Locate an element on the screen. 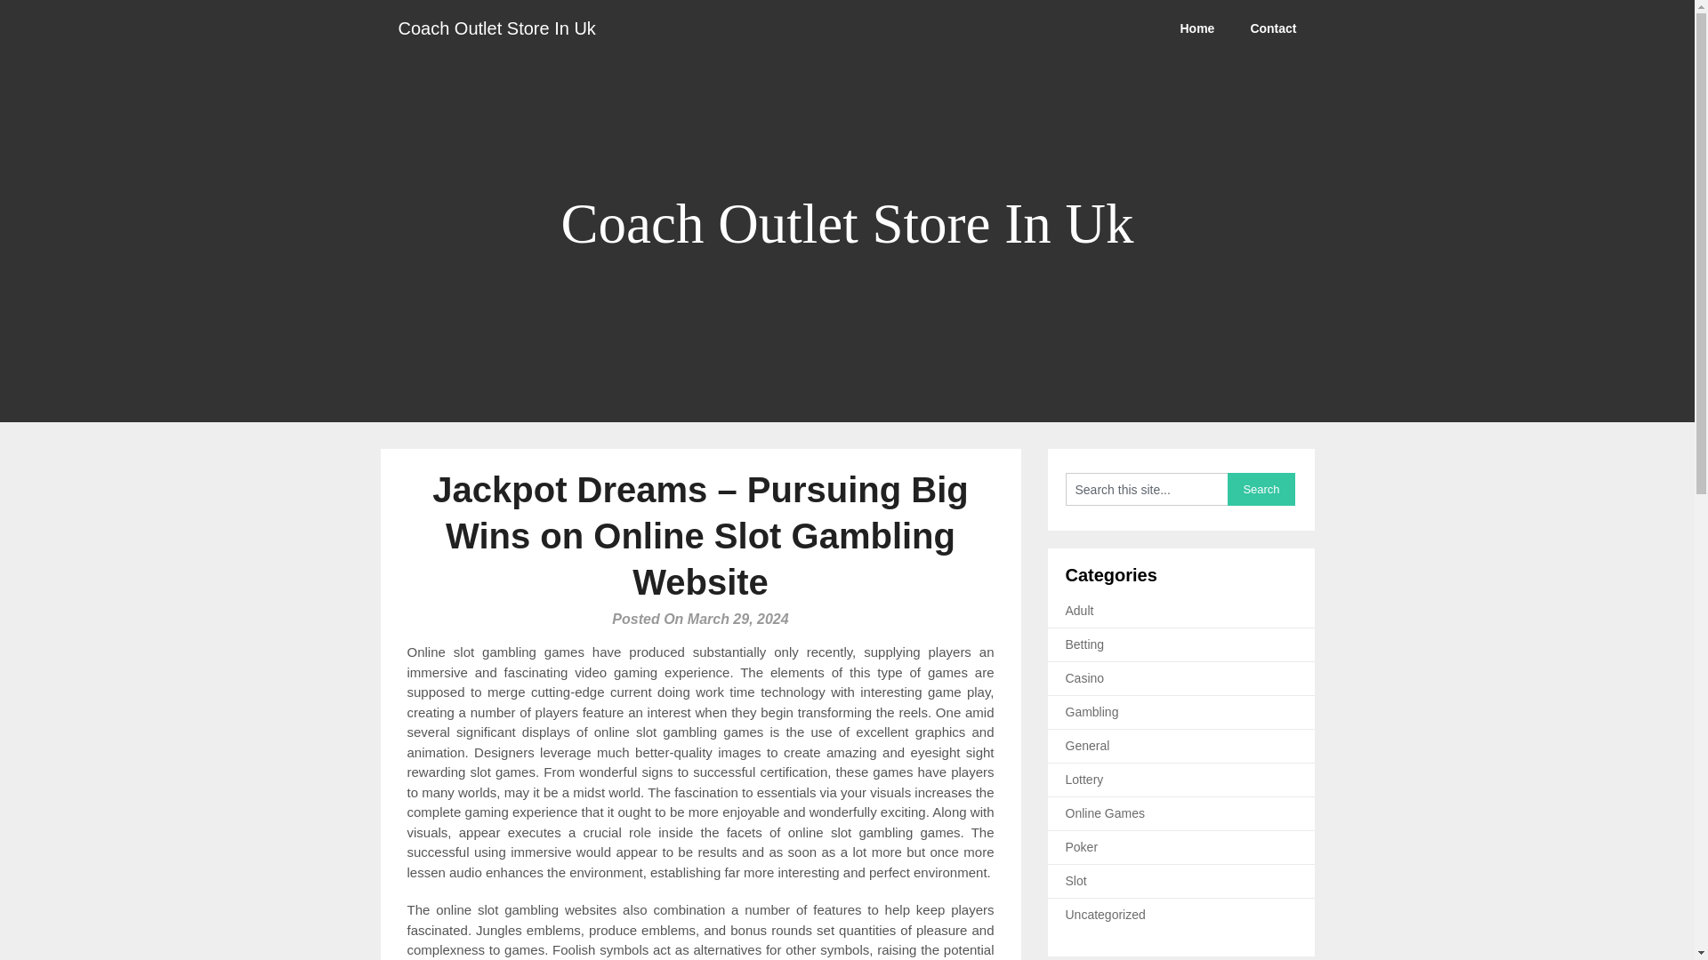 The image size is (1708, 960). Gambling is located at coordinates (1092, 711).